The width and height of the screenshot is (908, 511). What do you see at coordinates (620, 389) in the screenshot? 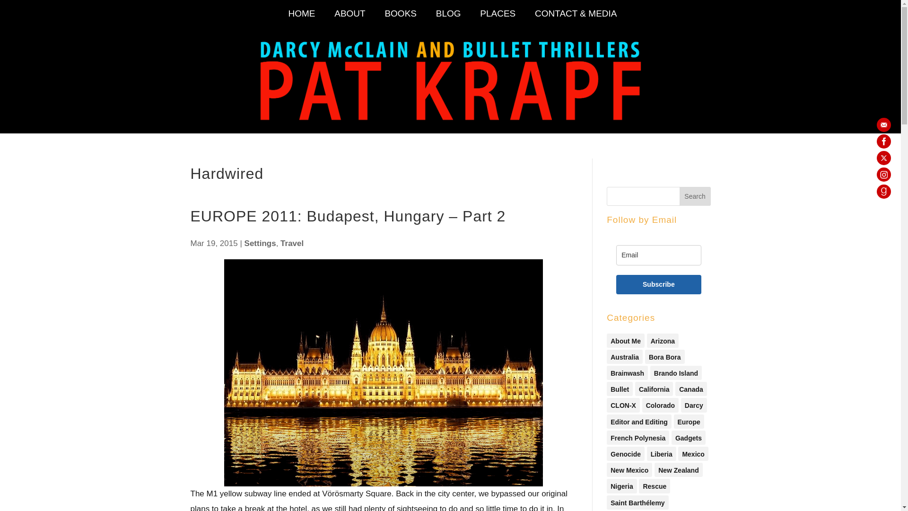
I see `Bullet` at bounding box center [620, 389].